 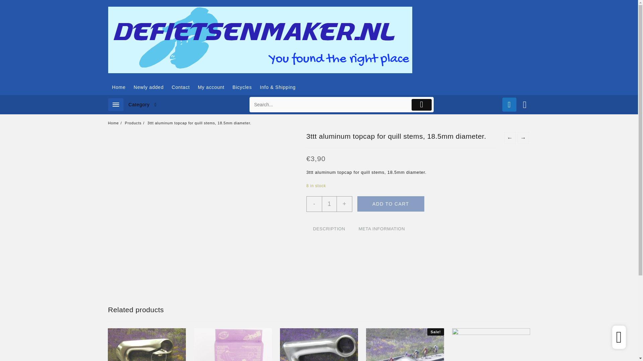 I want to click on Home, so click(x=119, y=87).